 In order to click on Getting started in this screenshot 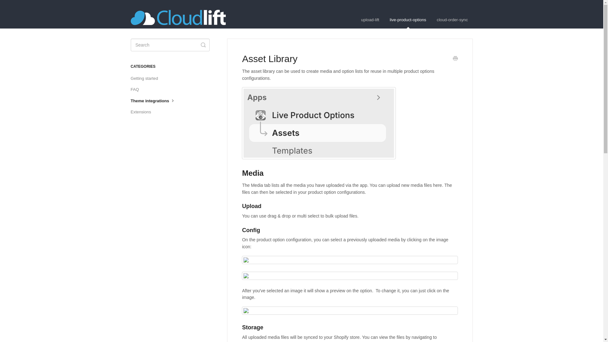, I will do `click(147, 79)`.